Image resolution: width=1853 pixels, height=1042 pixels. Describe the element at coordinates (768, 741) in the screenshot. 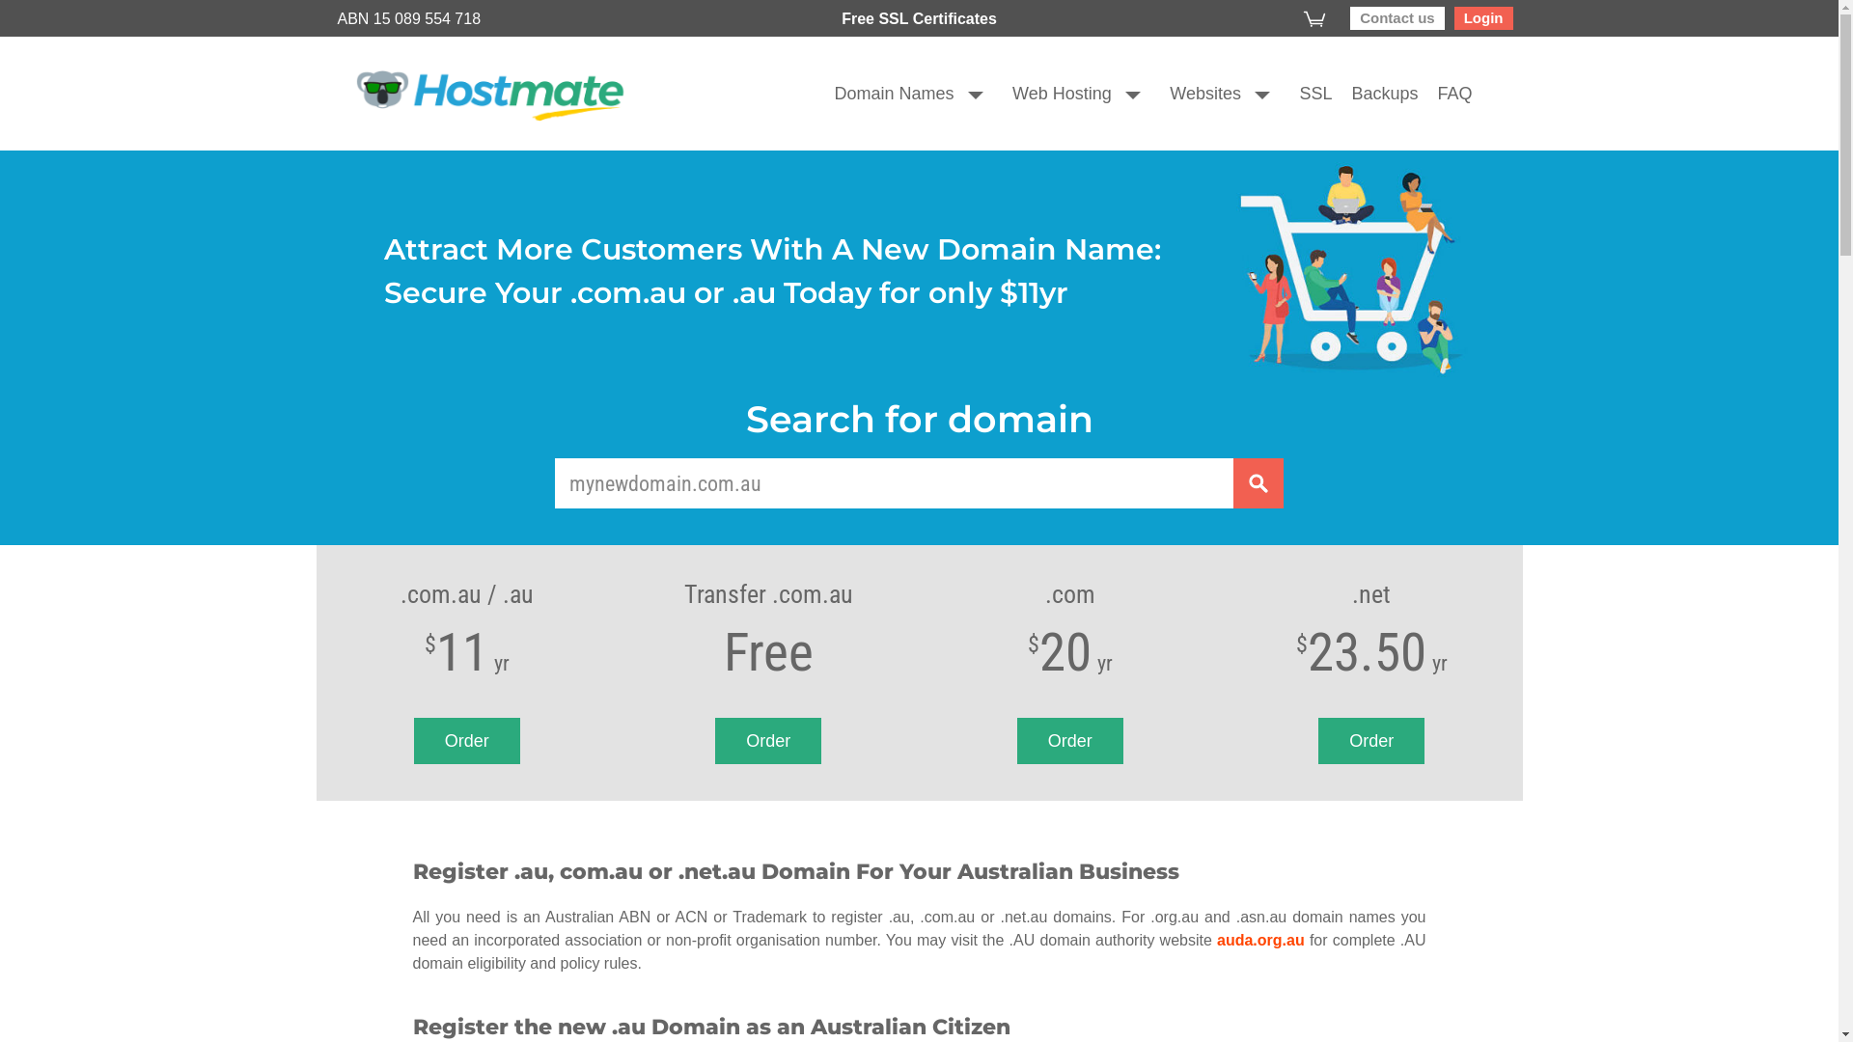

I see `Order` at that location.